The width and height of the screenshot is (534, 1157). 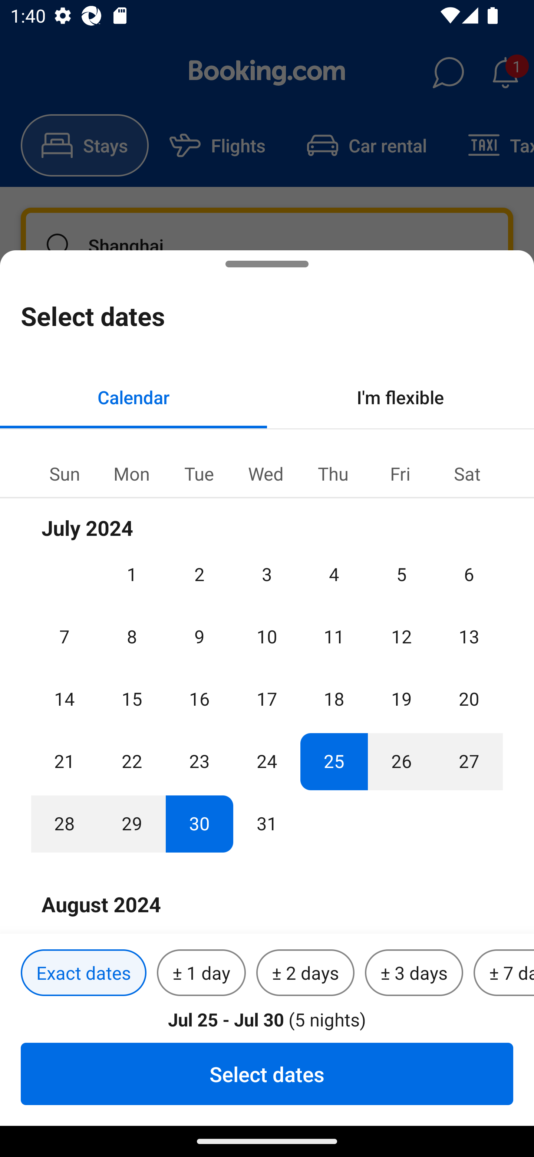 I want to click on Exact dates, so click(x=83, y=973).